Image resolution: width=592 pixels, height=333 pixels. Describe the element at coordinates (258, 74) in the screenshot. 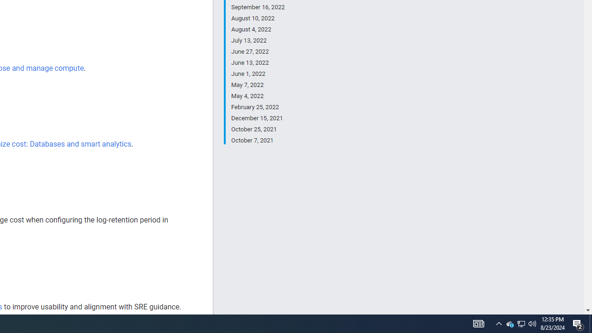

I see `June 1, 2022` at that location.